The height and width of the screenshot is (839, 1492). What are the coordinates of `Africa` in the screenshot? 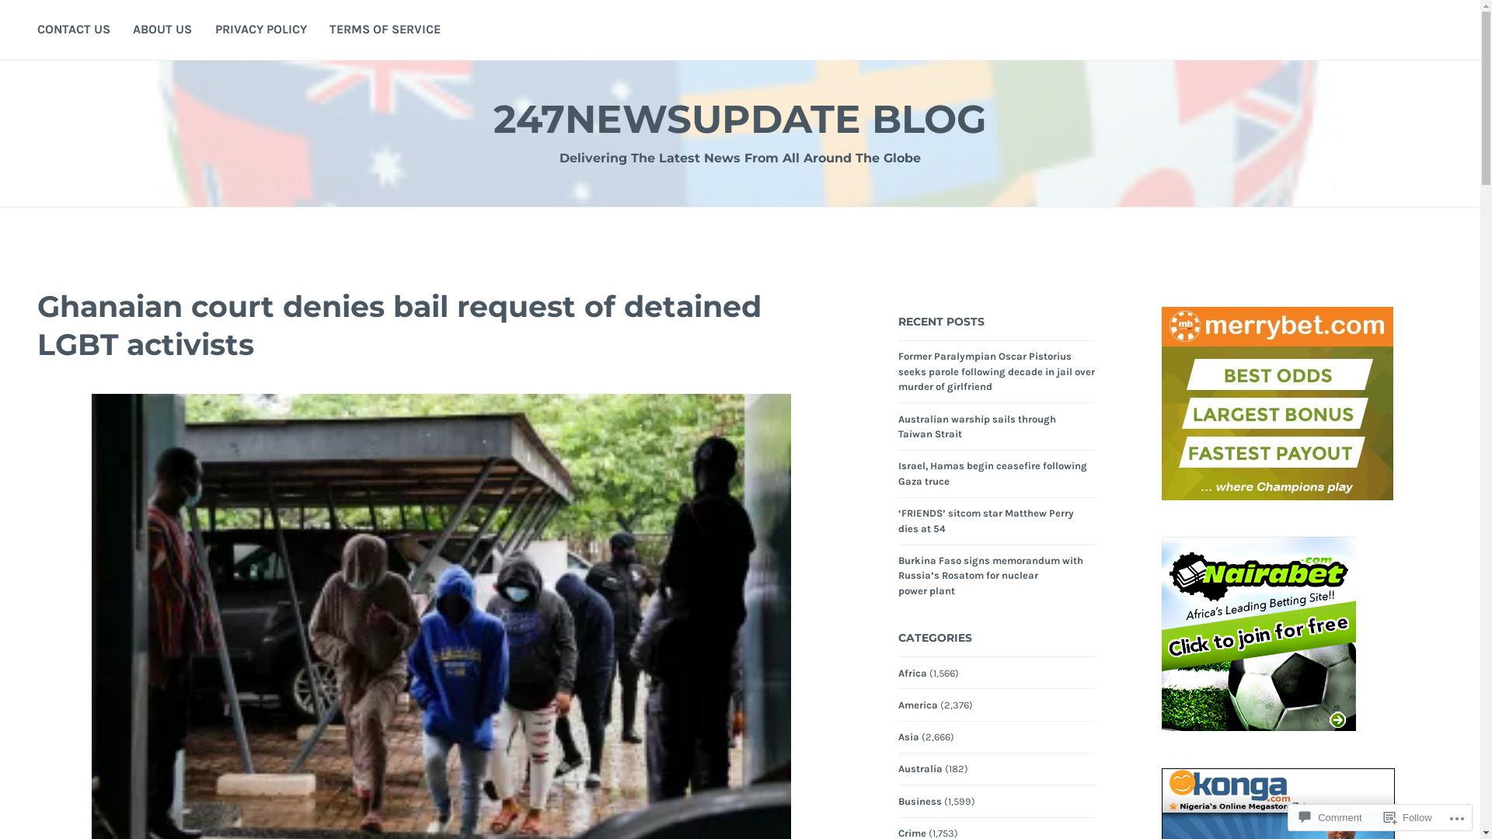 It's located at (912, 674).